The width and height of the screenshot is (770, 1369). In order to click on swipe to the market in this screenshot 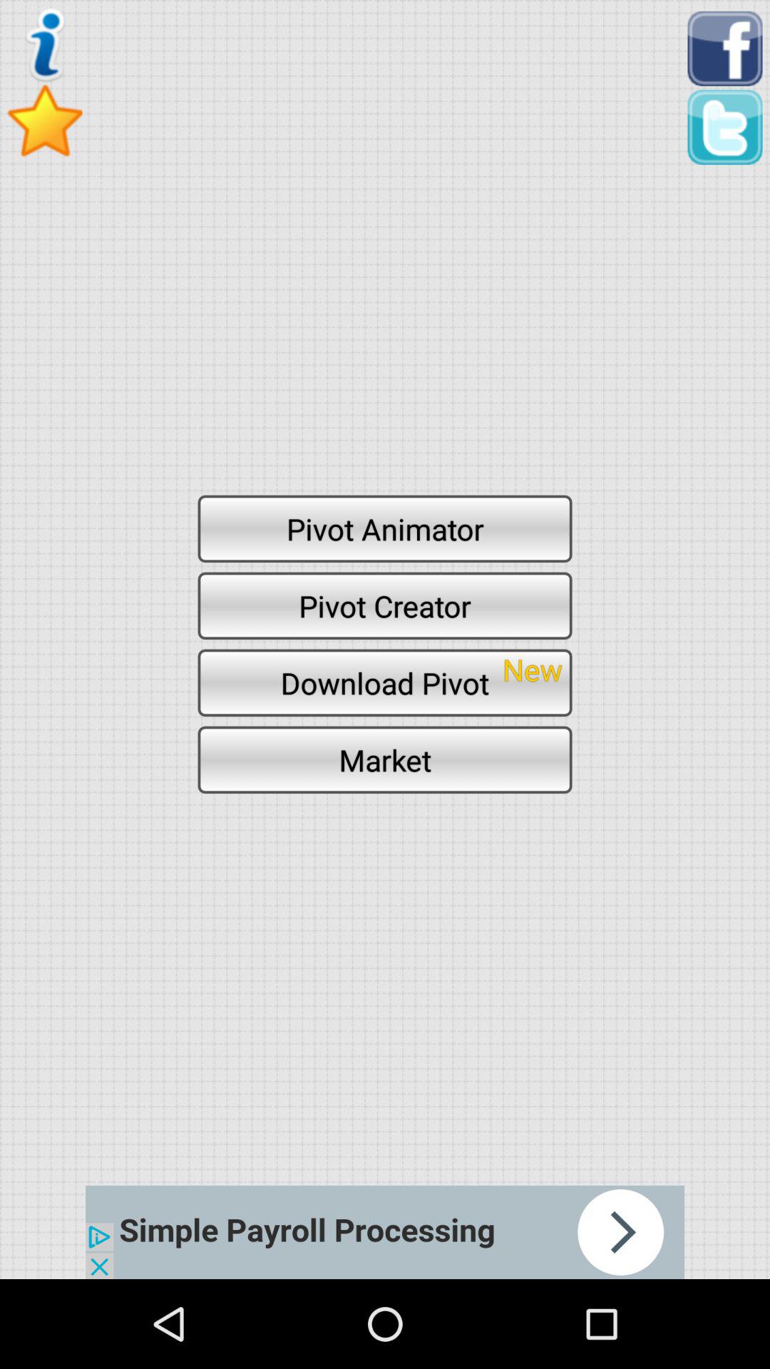, I will do `click(385, 759)`.